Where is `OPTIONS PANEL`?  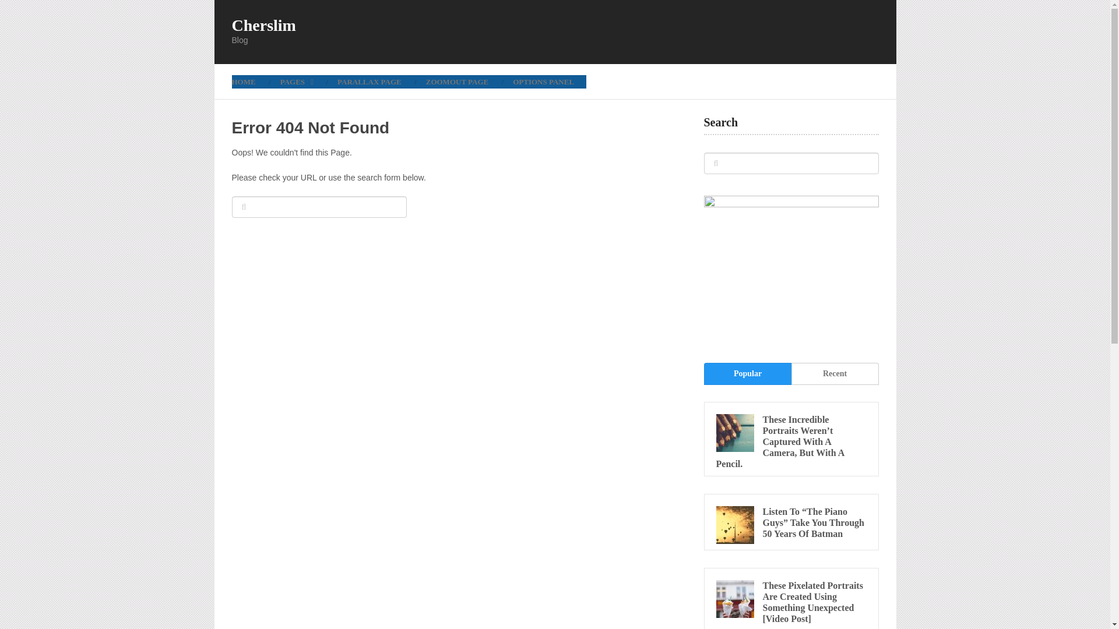 OPTIONS PANEL is located at coordinates (543, 82).